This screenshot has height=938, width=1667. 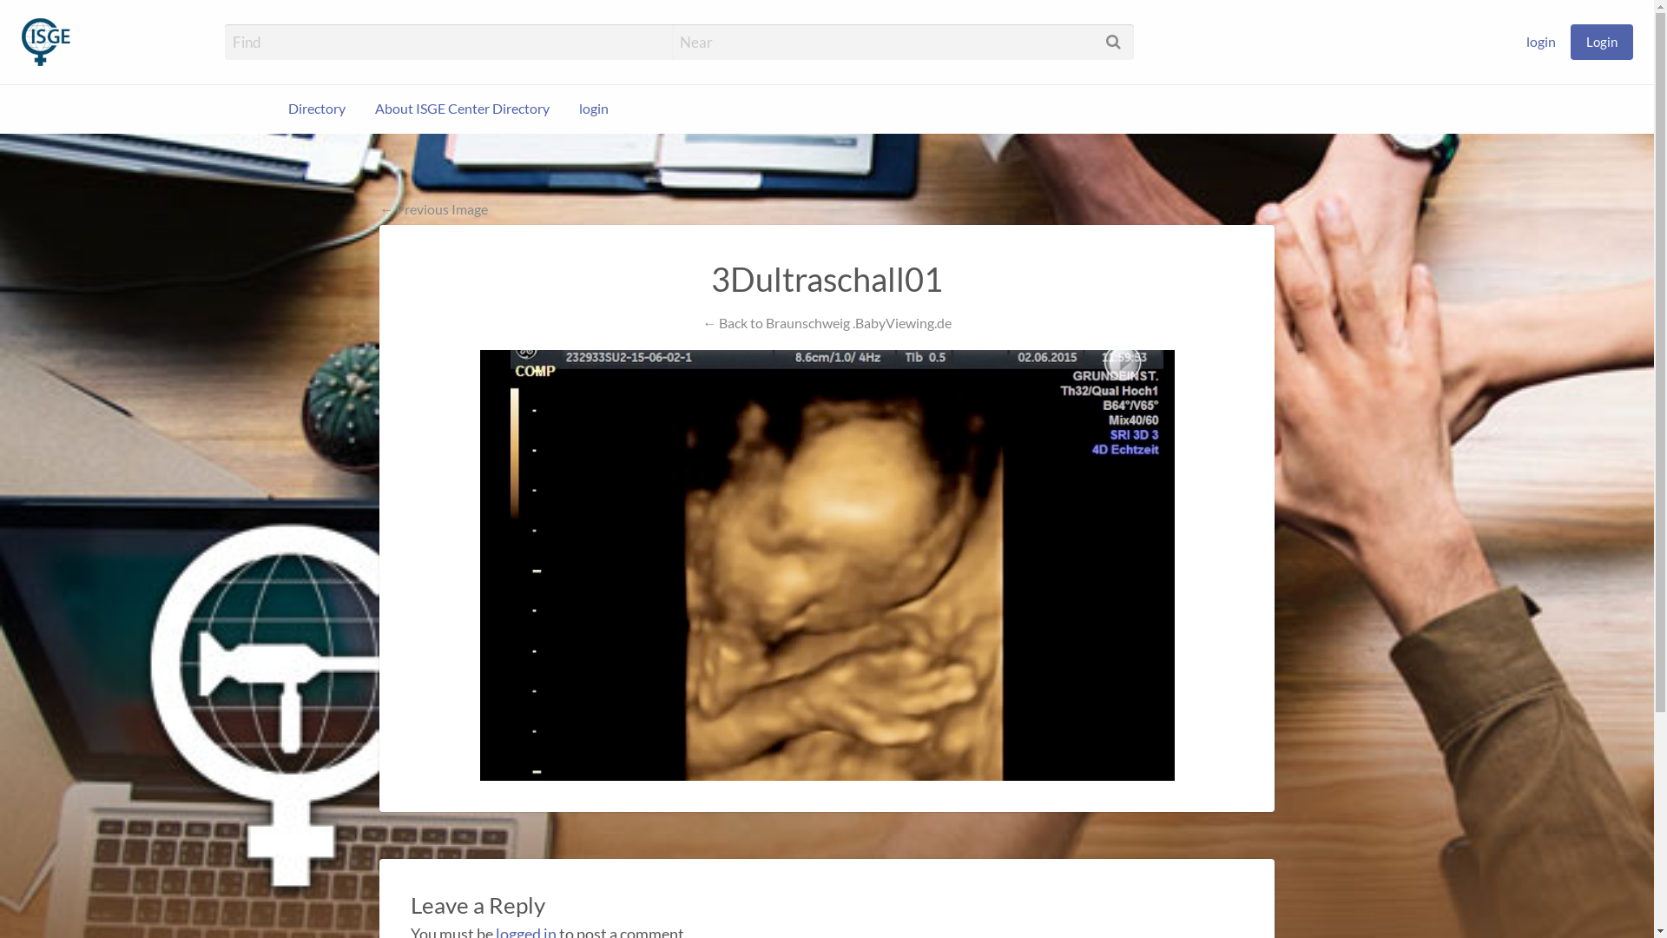 I want to click on Login, so click(x=1602, y=42).